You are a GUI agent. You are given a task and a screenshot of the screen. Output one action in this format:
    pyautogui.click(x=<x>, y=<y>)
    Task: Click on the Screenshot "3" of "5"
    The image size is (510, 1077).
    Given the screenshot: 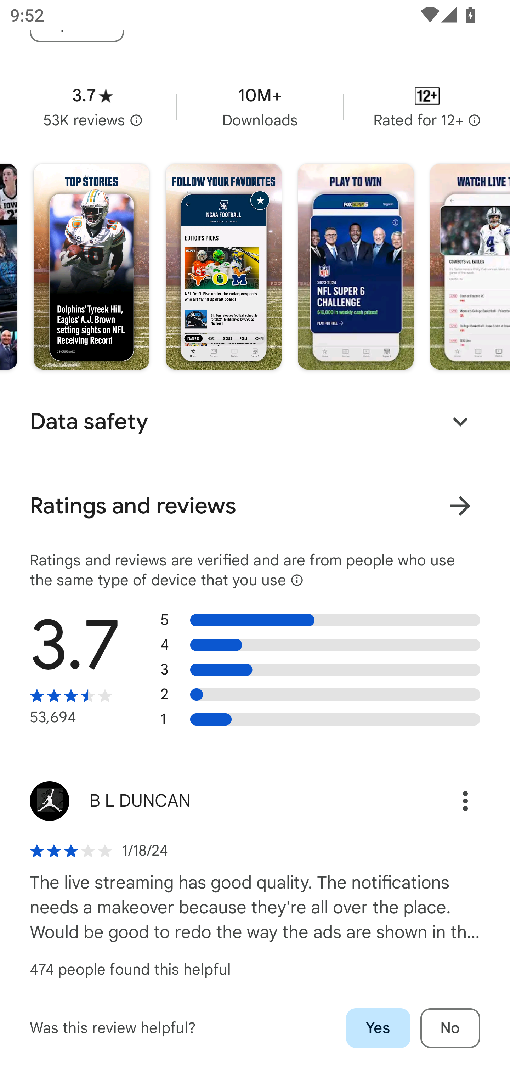 What is the action you would take?
    pyautogui.click(x=356, y=266)
    